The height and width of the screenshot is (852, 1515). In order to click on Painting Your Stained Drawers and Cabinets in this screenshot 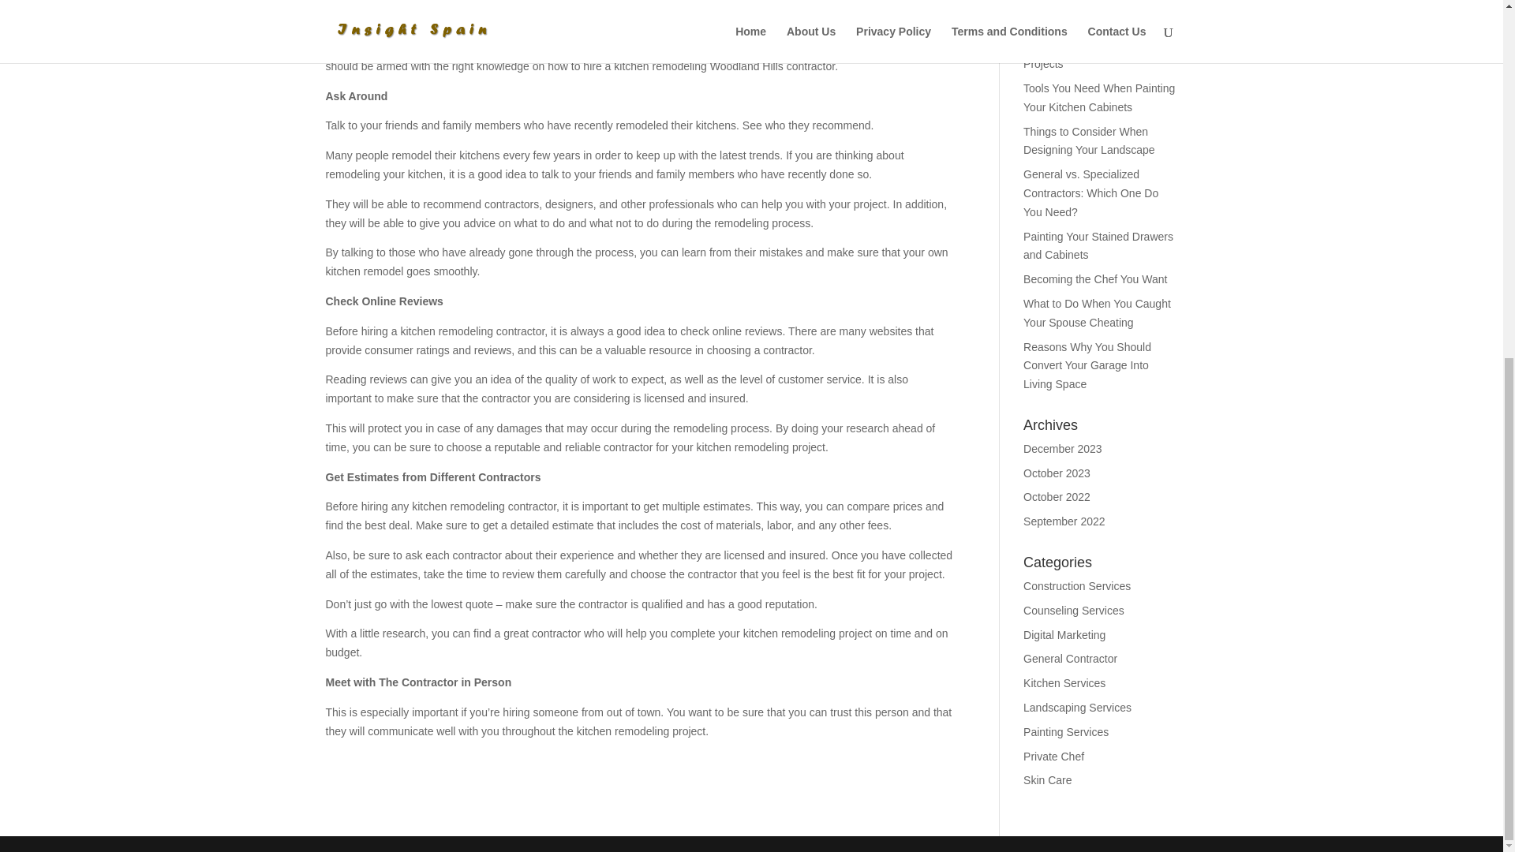, I will do `click(1098, 245)`.